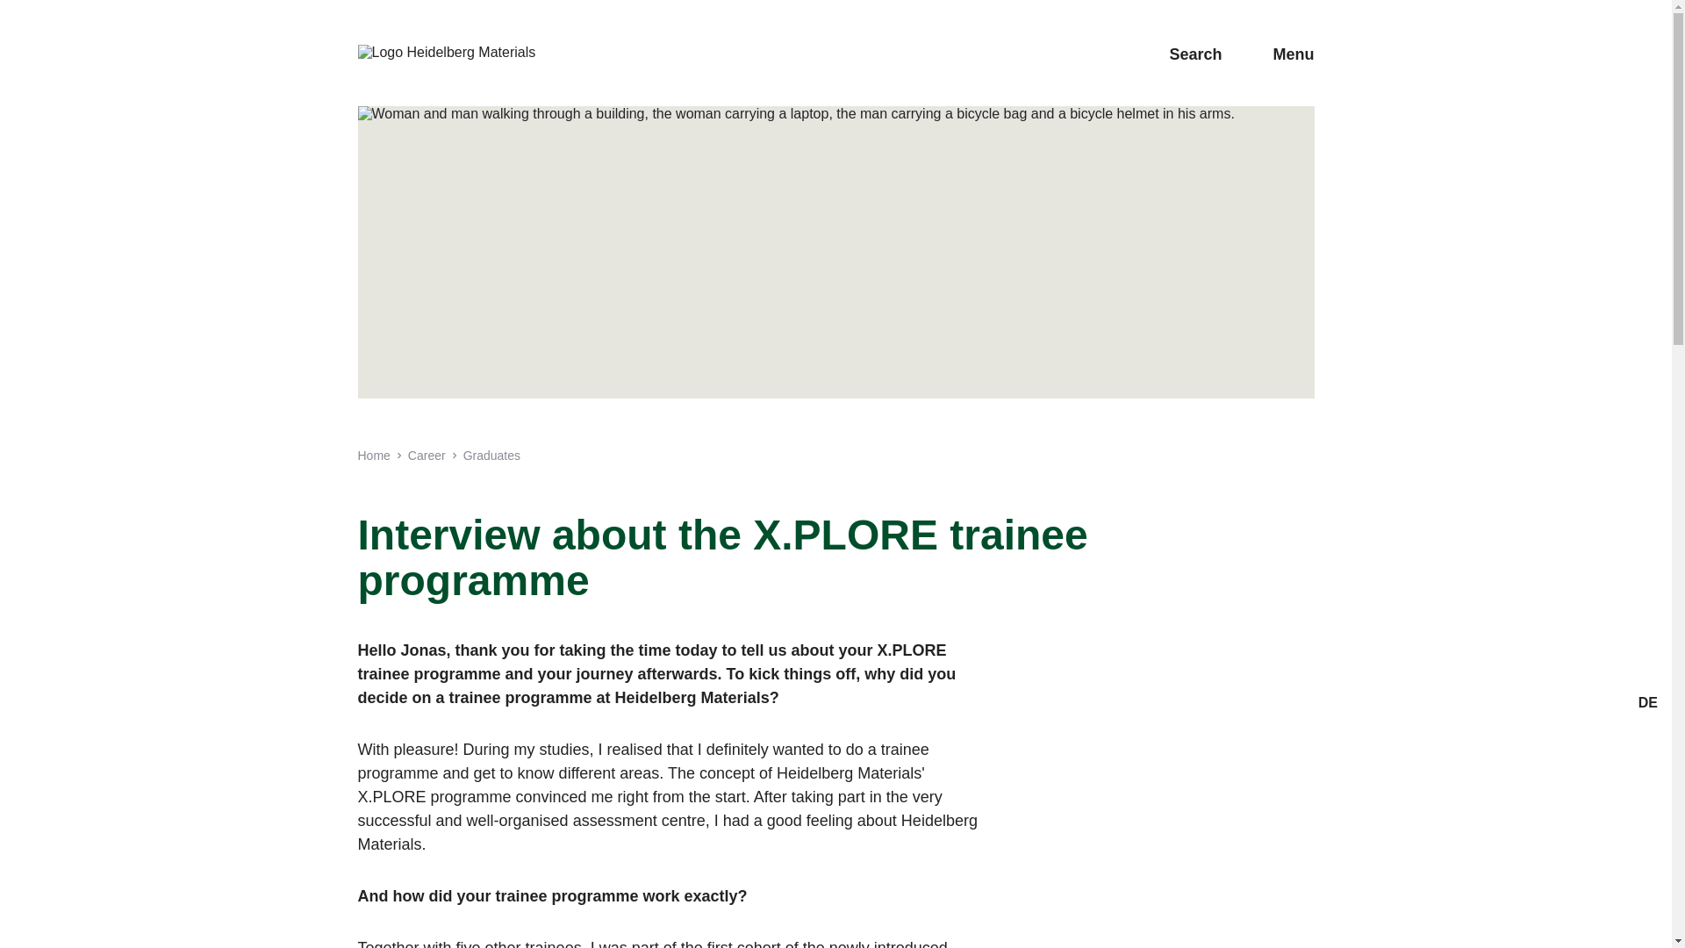 The image size is (1685, 948). Describe the element at coordinates (1281, 54) in the screenshot. I see `Menu` at that location.